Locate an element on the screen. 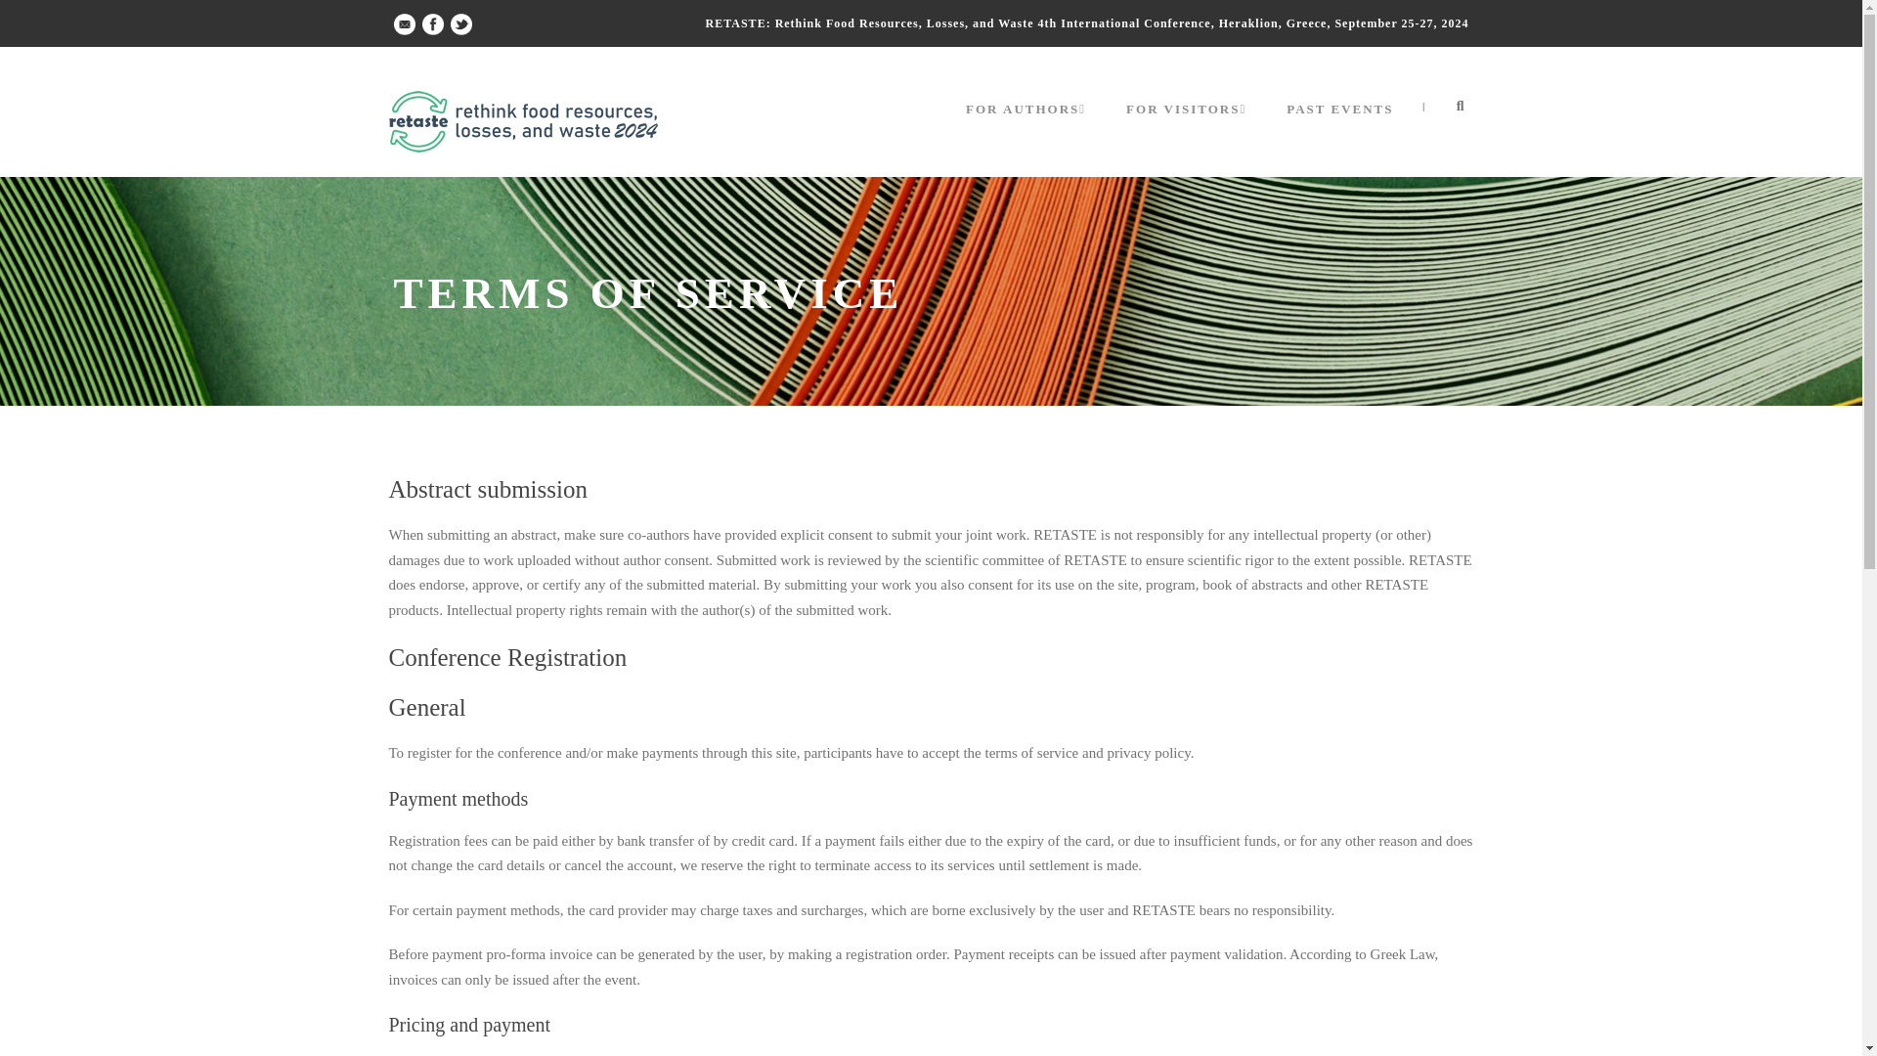 The height and width of the screenshot is (1056, 1877). FOR VISITORS is located at coordinates (1190, 127).